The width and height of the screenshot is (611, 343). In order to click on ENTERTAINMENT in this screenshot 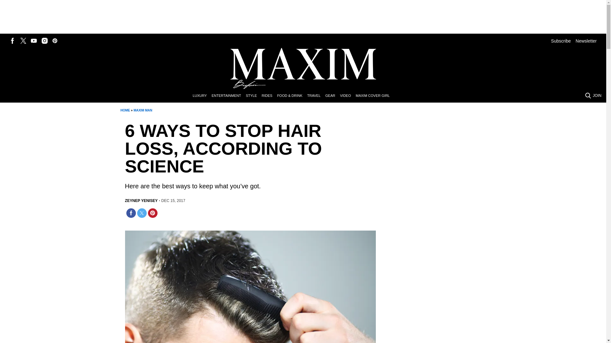, I will do `click(228, 96)`.